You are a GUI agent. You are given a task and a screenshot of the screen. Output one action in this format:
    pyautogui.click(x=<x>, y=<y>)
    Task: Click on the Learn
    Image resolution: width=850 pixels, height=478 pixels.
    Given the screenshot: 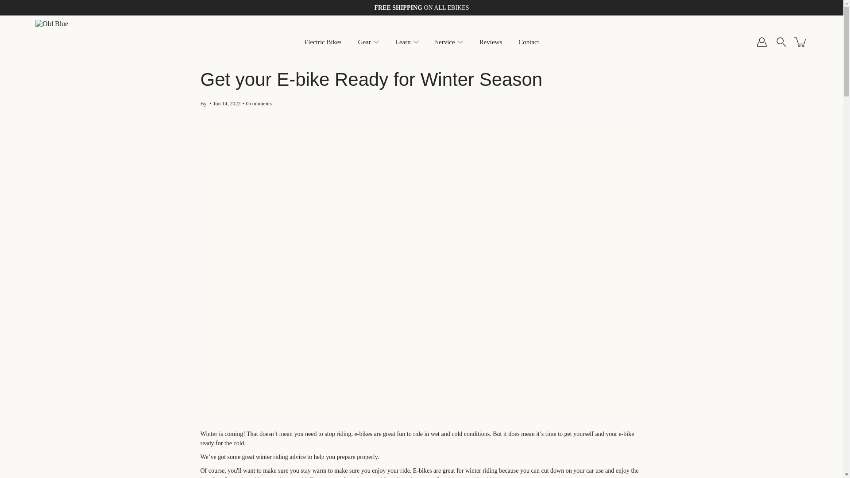 What is the action you would take?
    pyautogui.click(x=403, y=42)
    